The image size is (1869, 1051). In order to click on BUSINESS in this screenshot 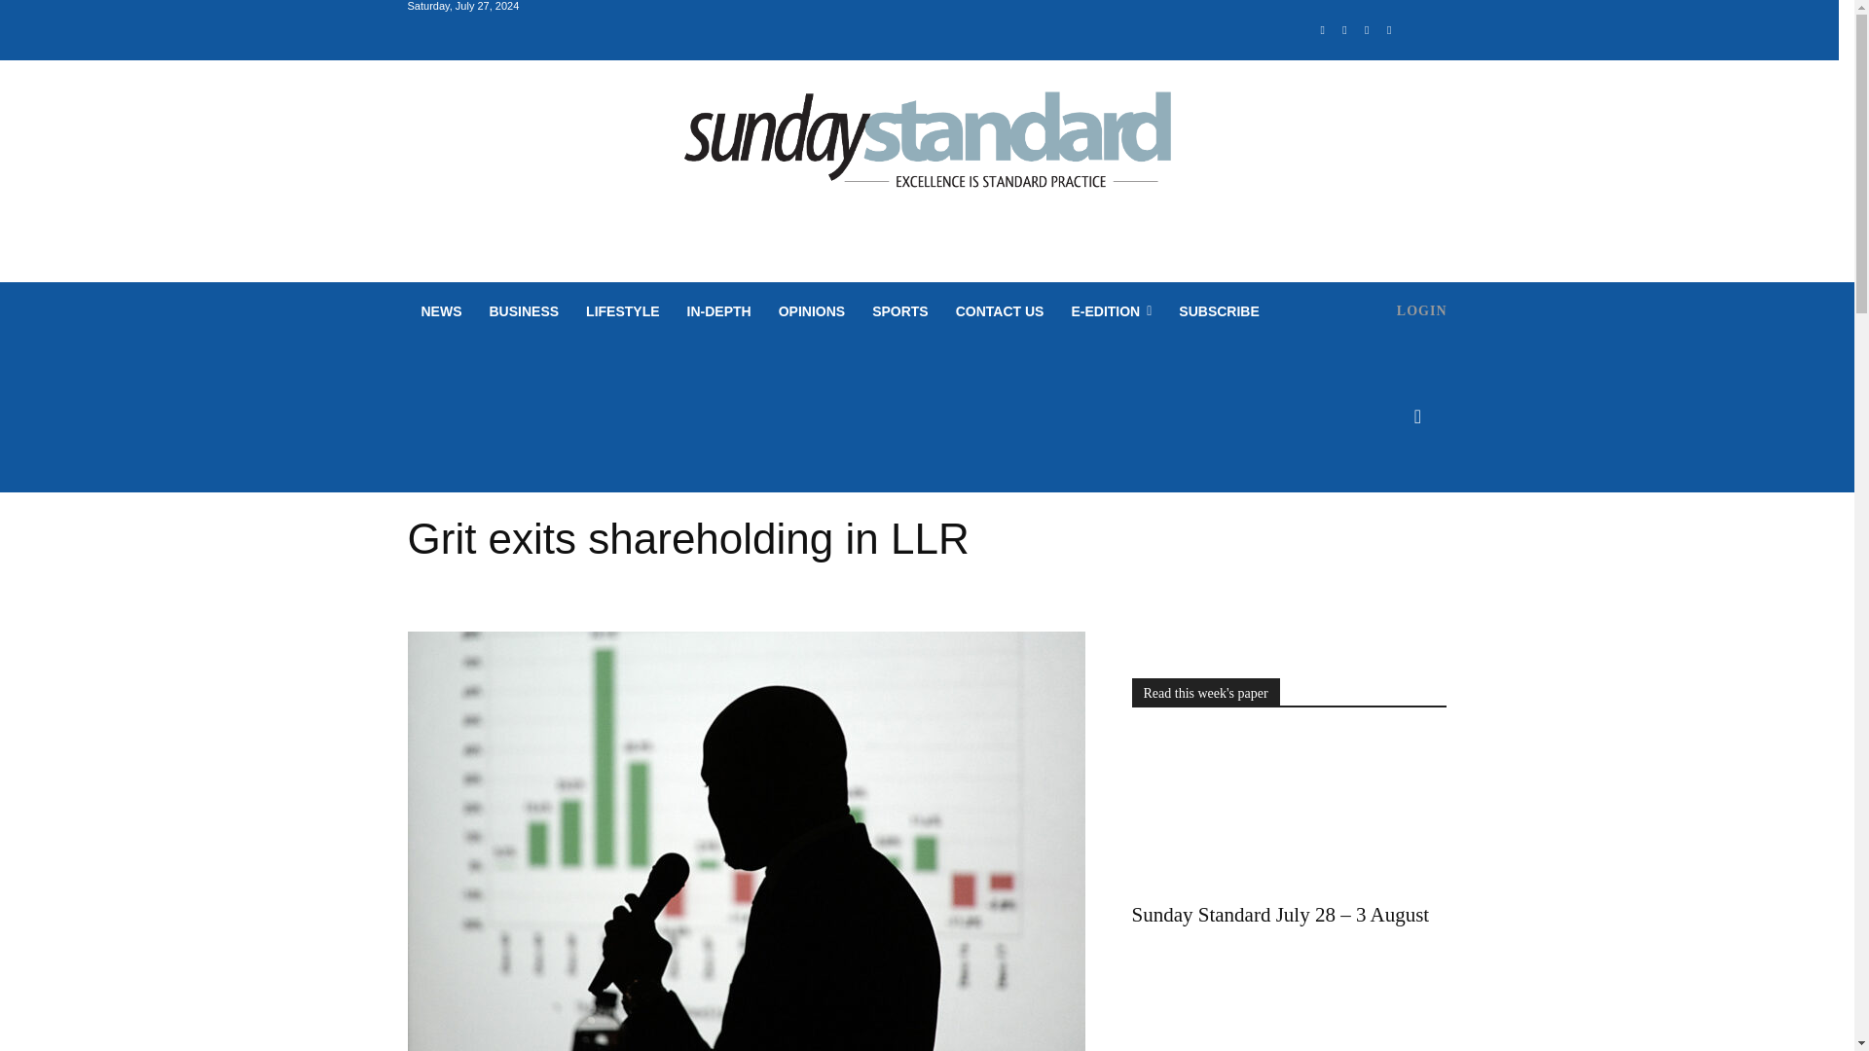, I will do `click(523, 311)`.